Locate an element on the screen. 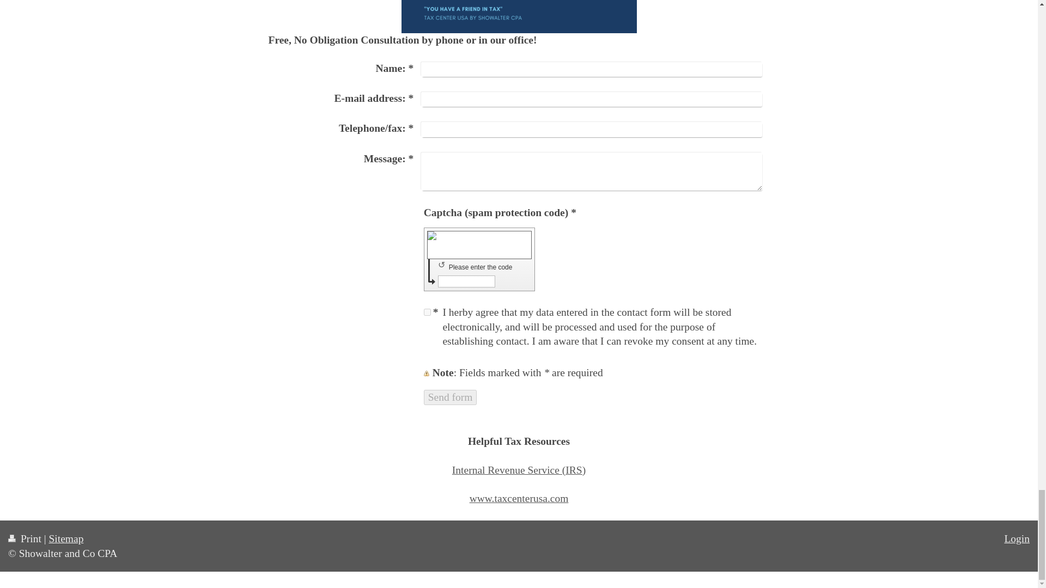 Image resolution: width=1046 pixels, height=588 pixels. Send form is located at coordinates (450, 397).